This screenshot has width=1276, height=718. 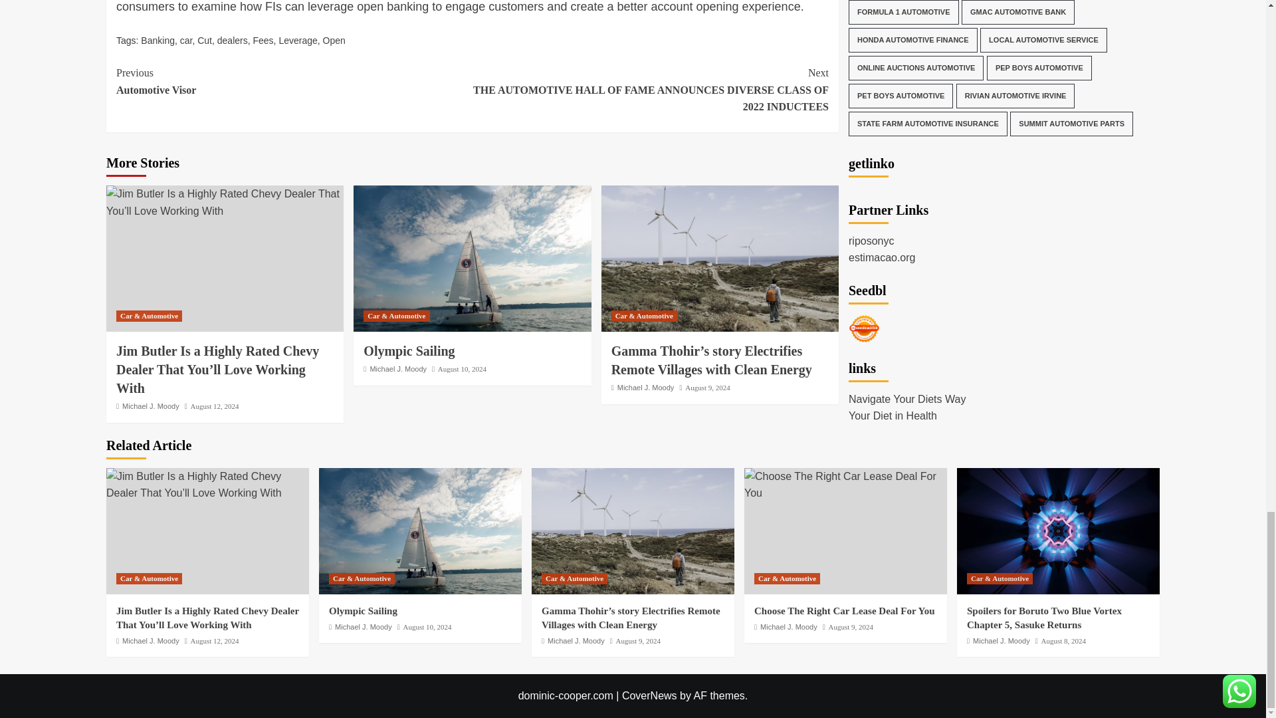 What do you see at coordinates (158, 40) in the screenshot?
I see `Banking` at bounding box center [158, 40].